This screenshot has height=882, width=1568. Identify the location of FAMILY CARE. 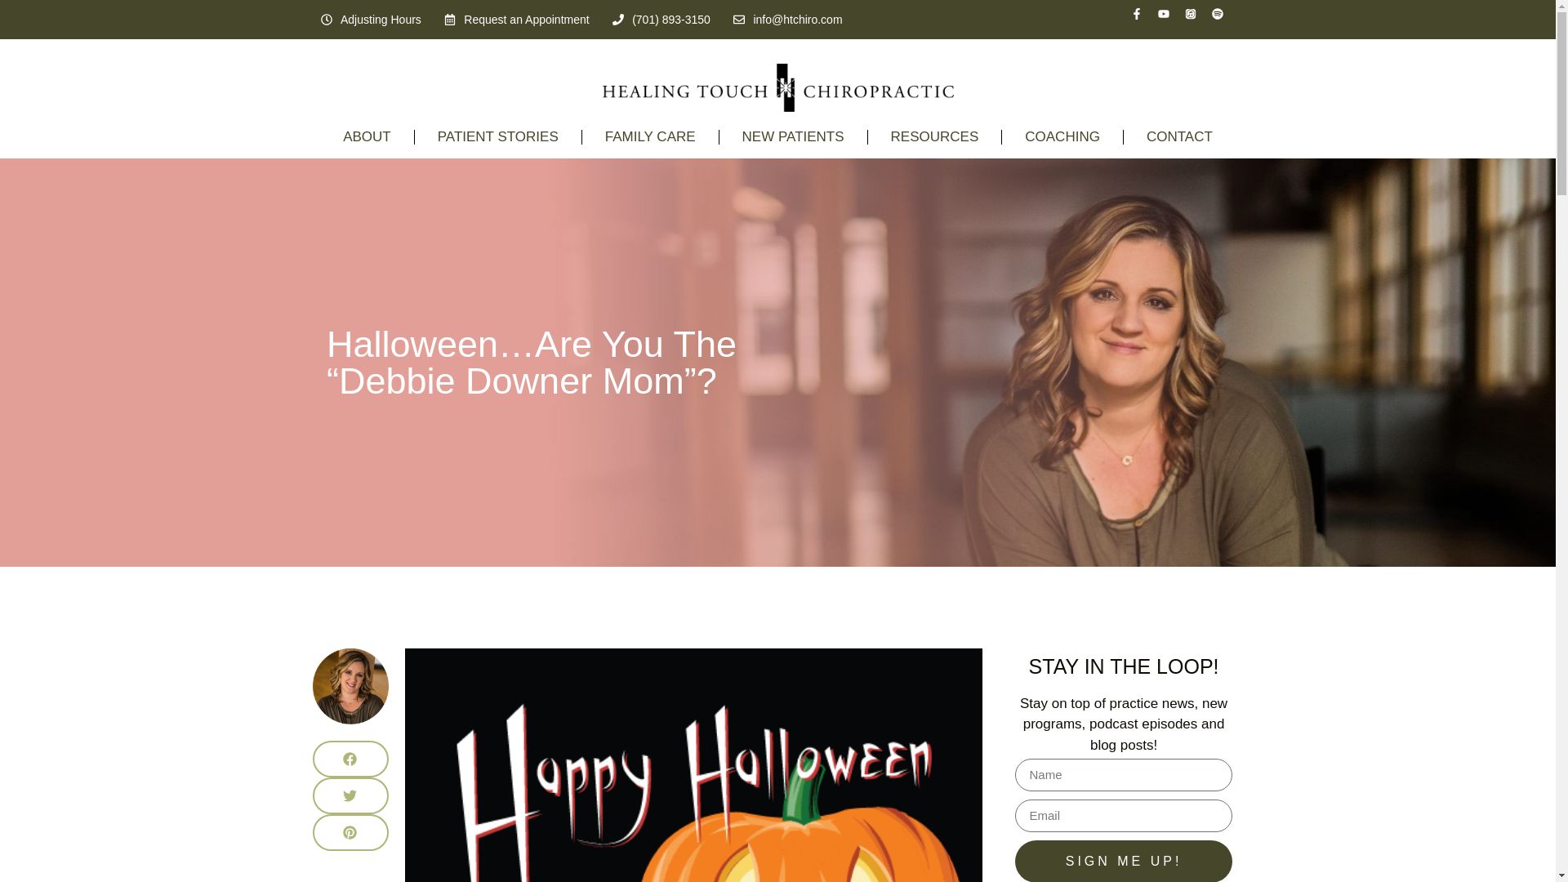
(650, 137).